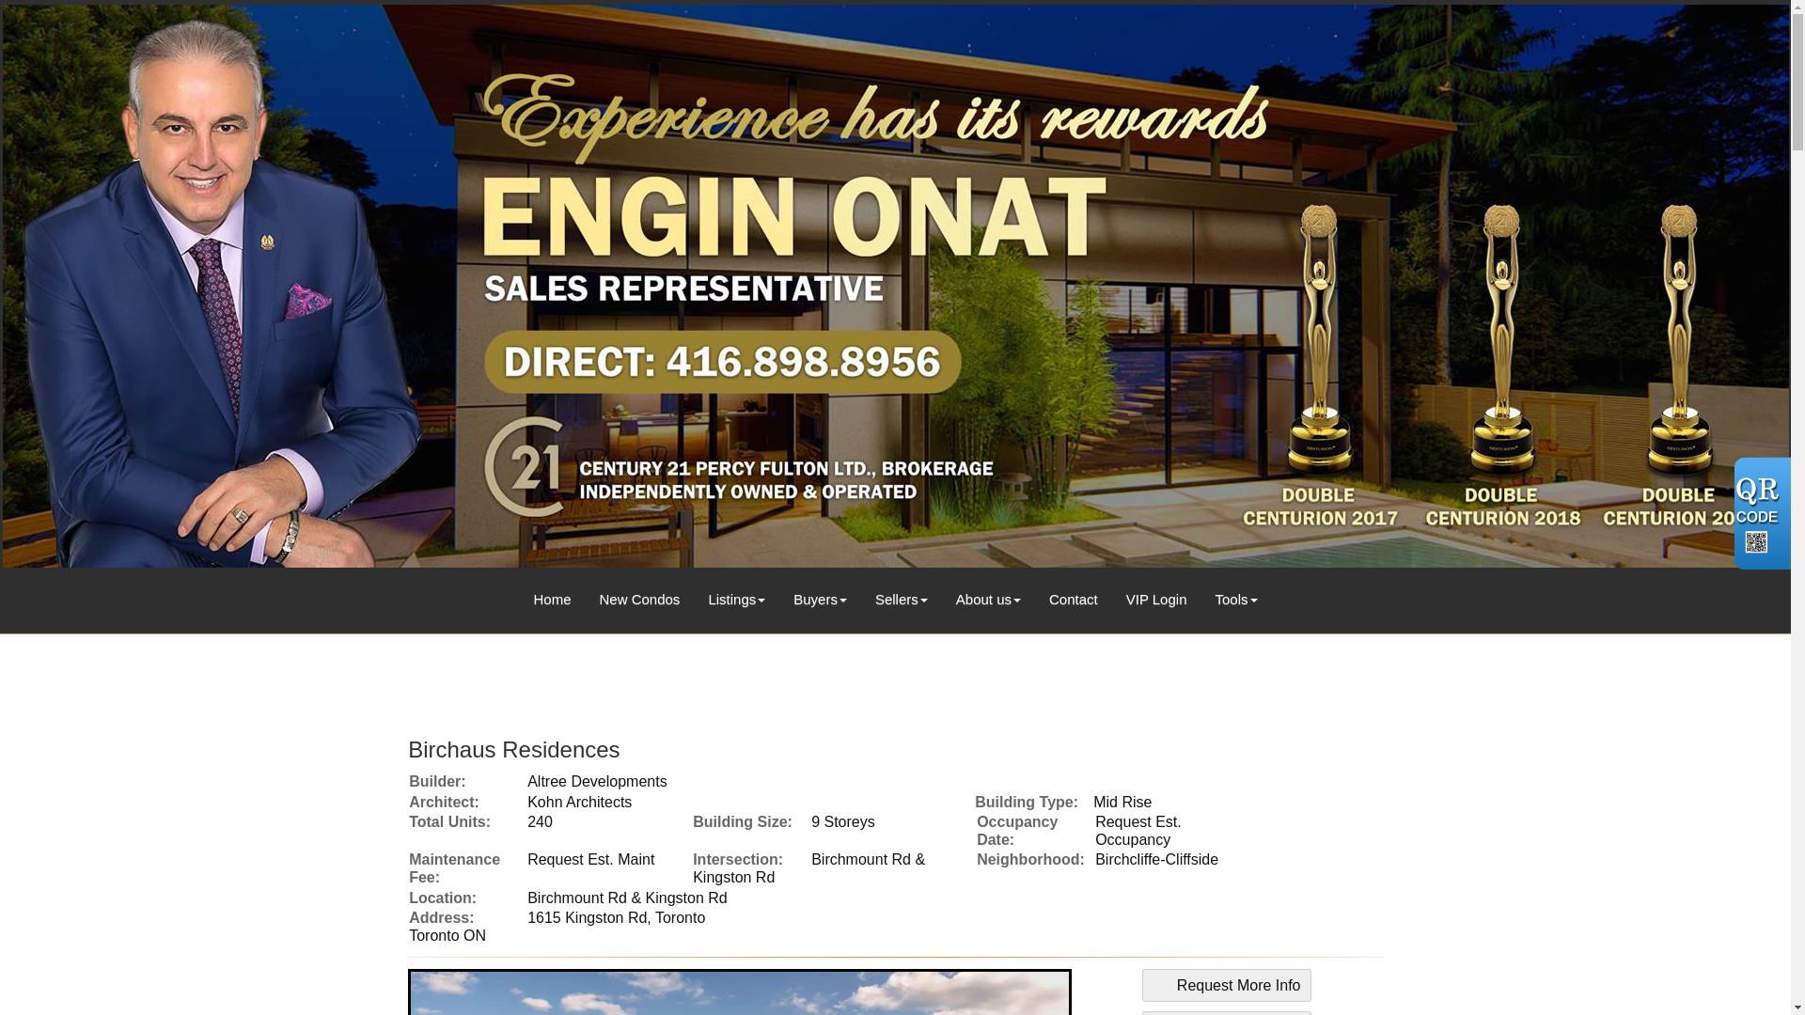 This screenshot has height=1015, width=1805. Describe the element at coordinates (552, 594) in the screenshot. I see `Home` at that location.